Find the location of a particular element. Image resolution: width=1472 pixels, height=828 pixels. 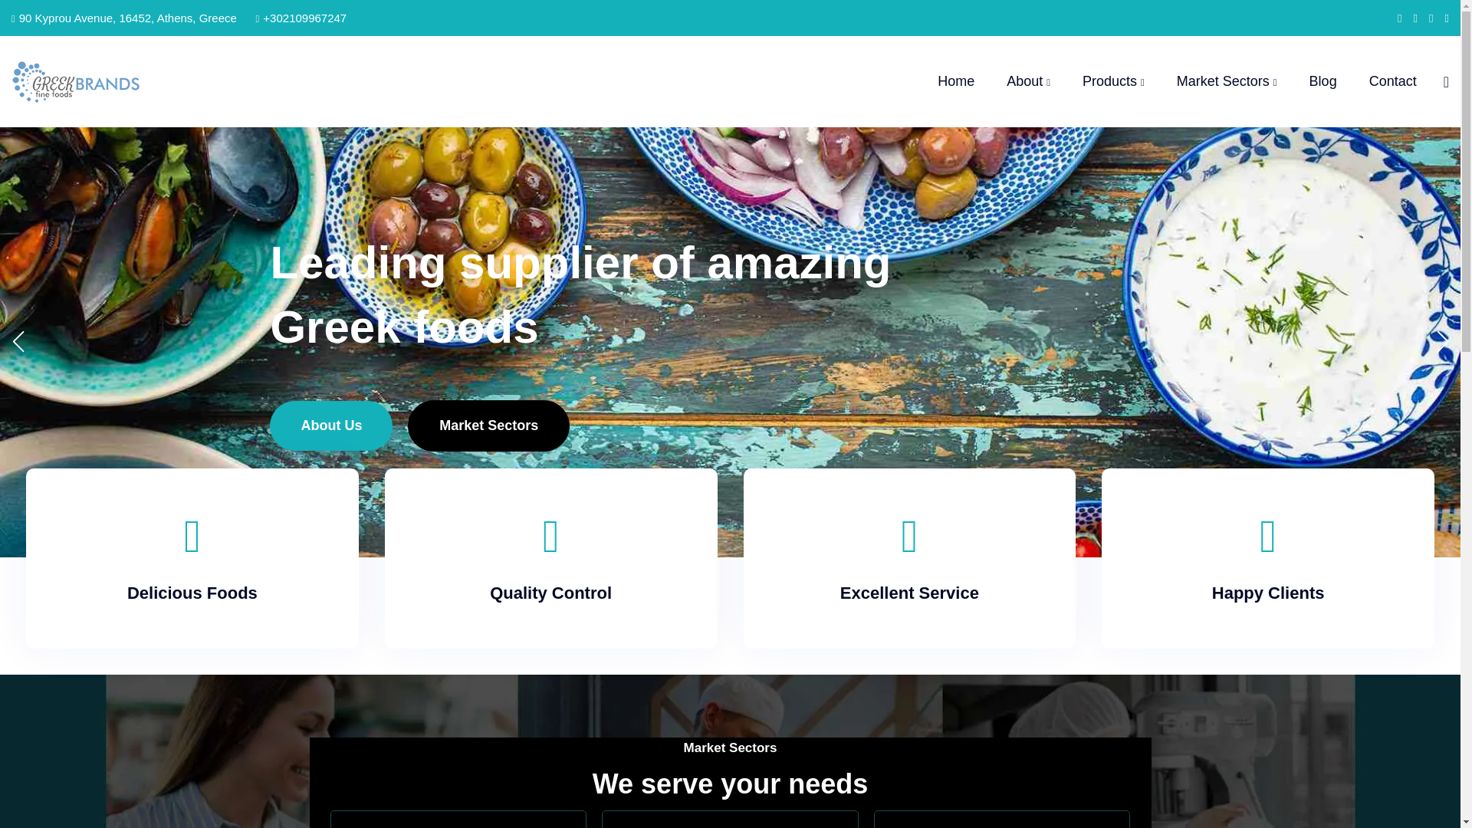

About is located at coordinates (1029, 81).